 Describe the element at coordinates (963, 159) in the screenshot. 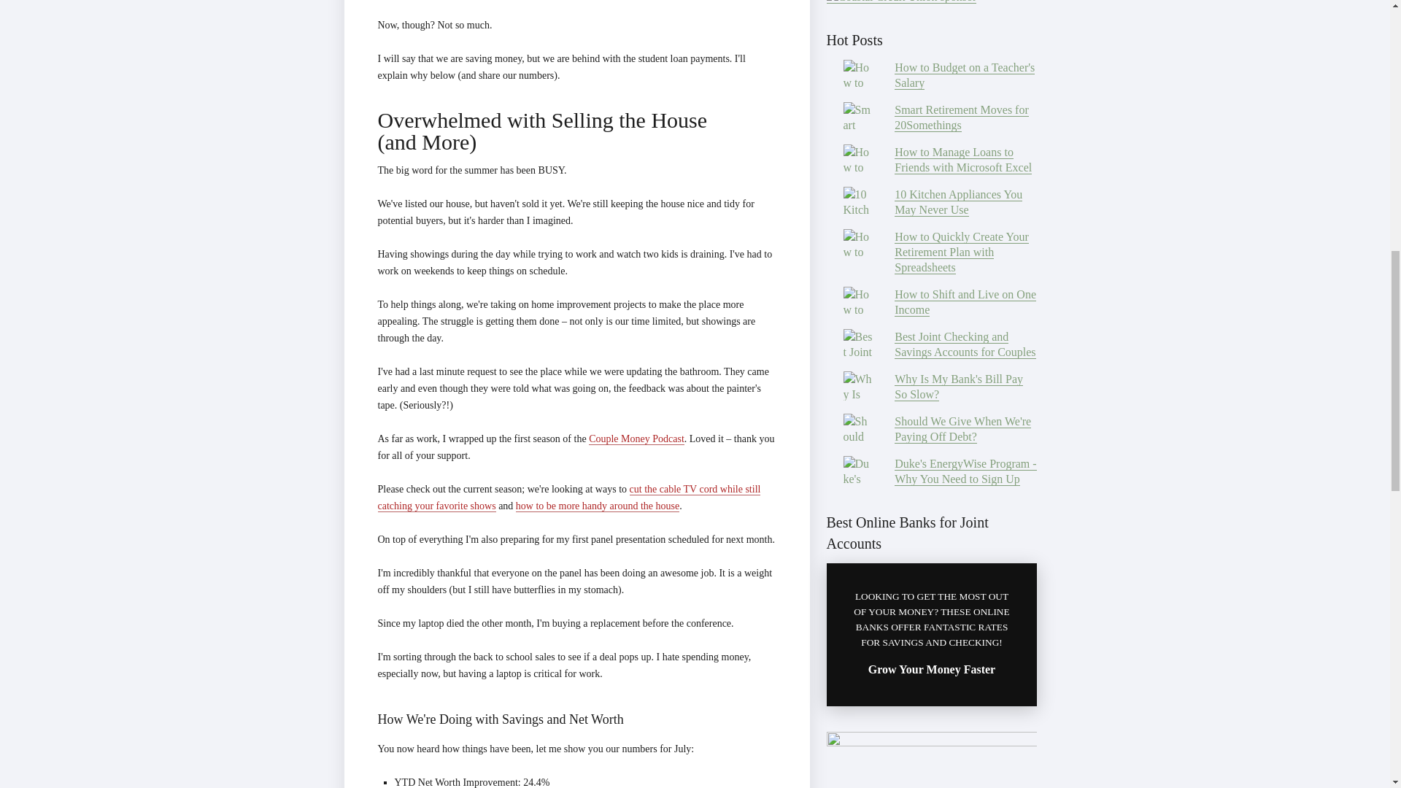

I see `How to Manage Loans to Friends with Microsoft Excel` at that location.